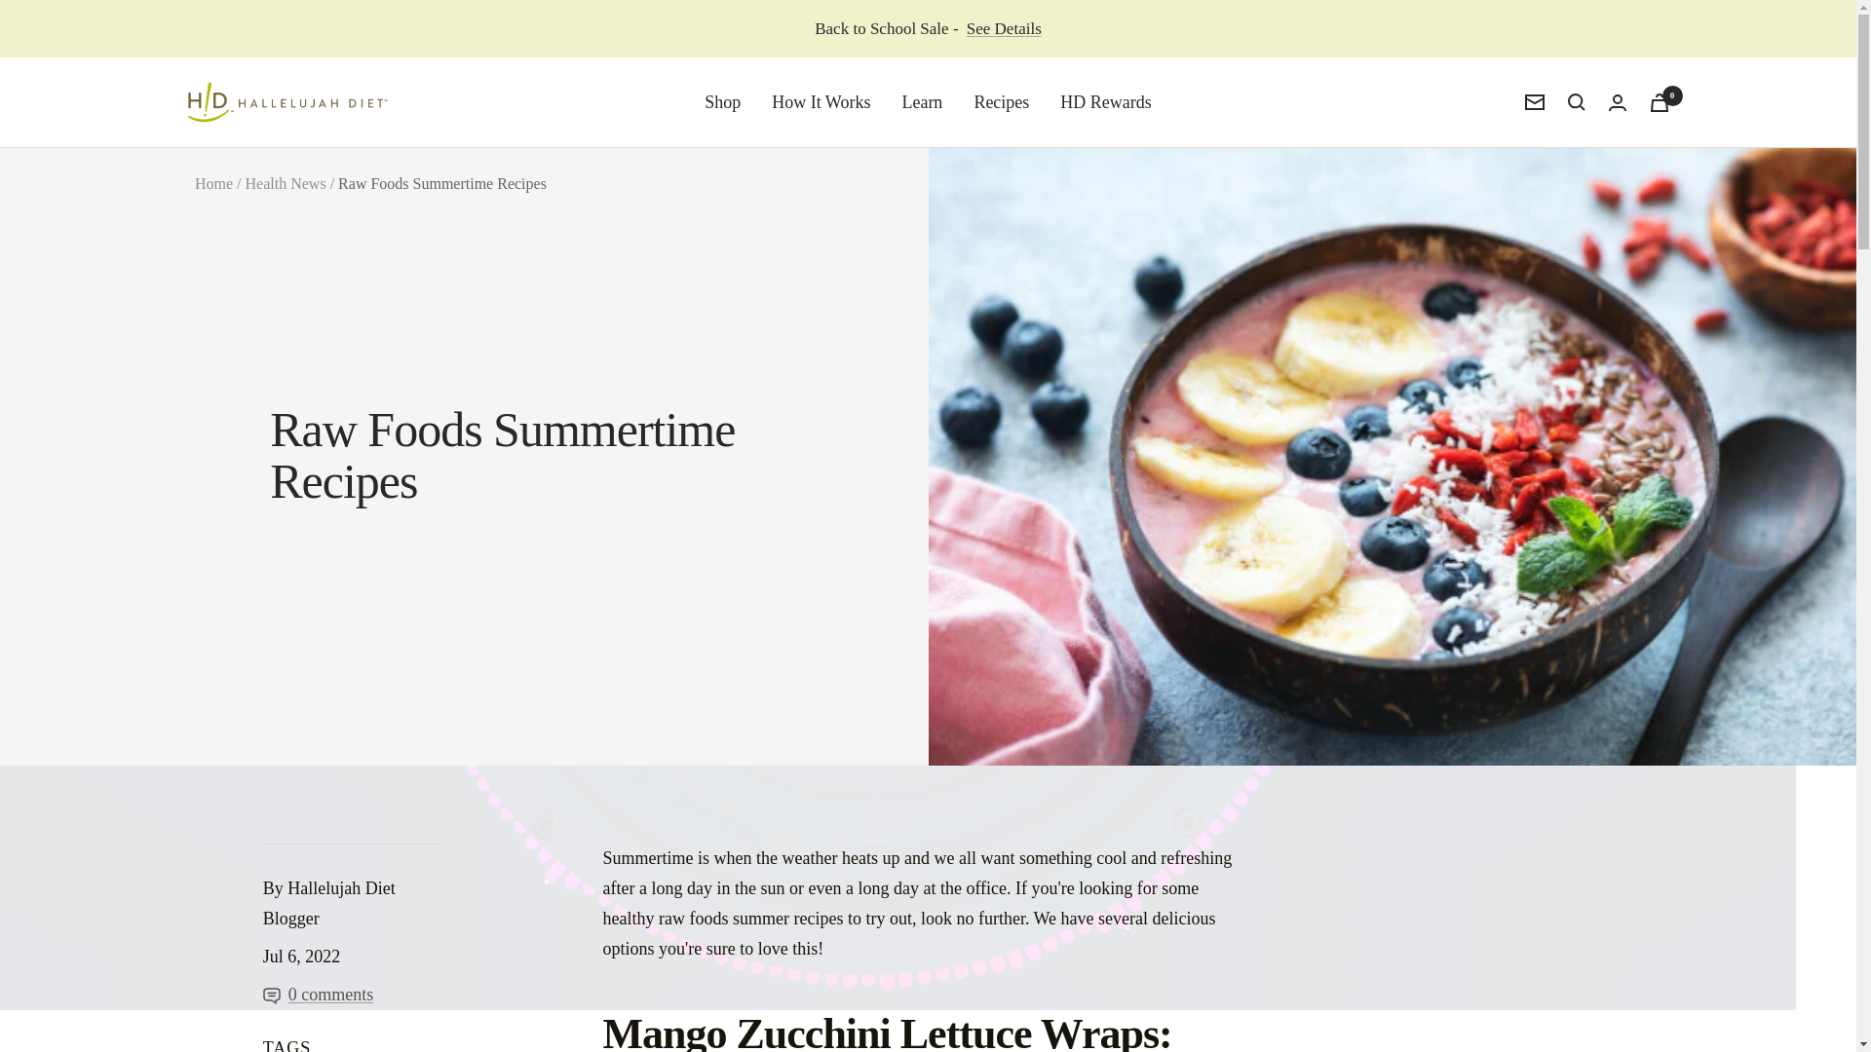  I want to click on Newsletter, so click(1534, 102).